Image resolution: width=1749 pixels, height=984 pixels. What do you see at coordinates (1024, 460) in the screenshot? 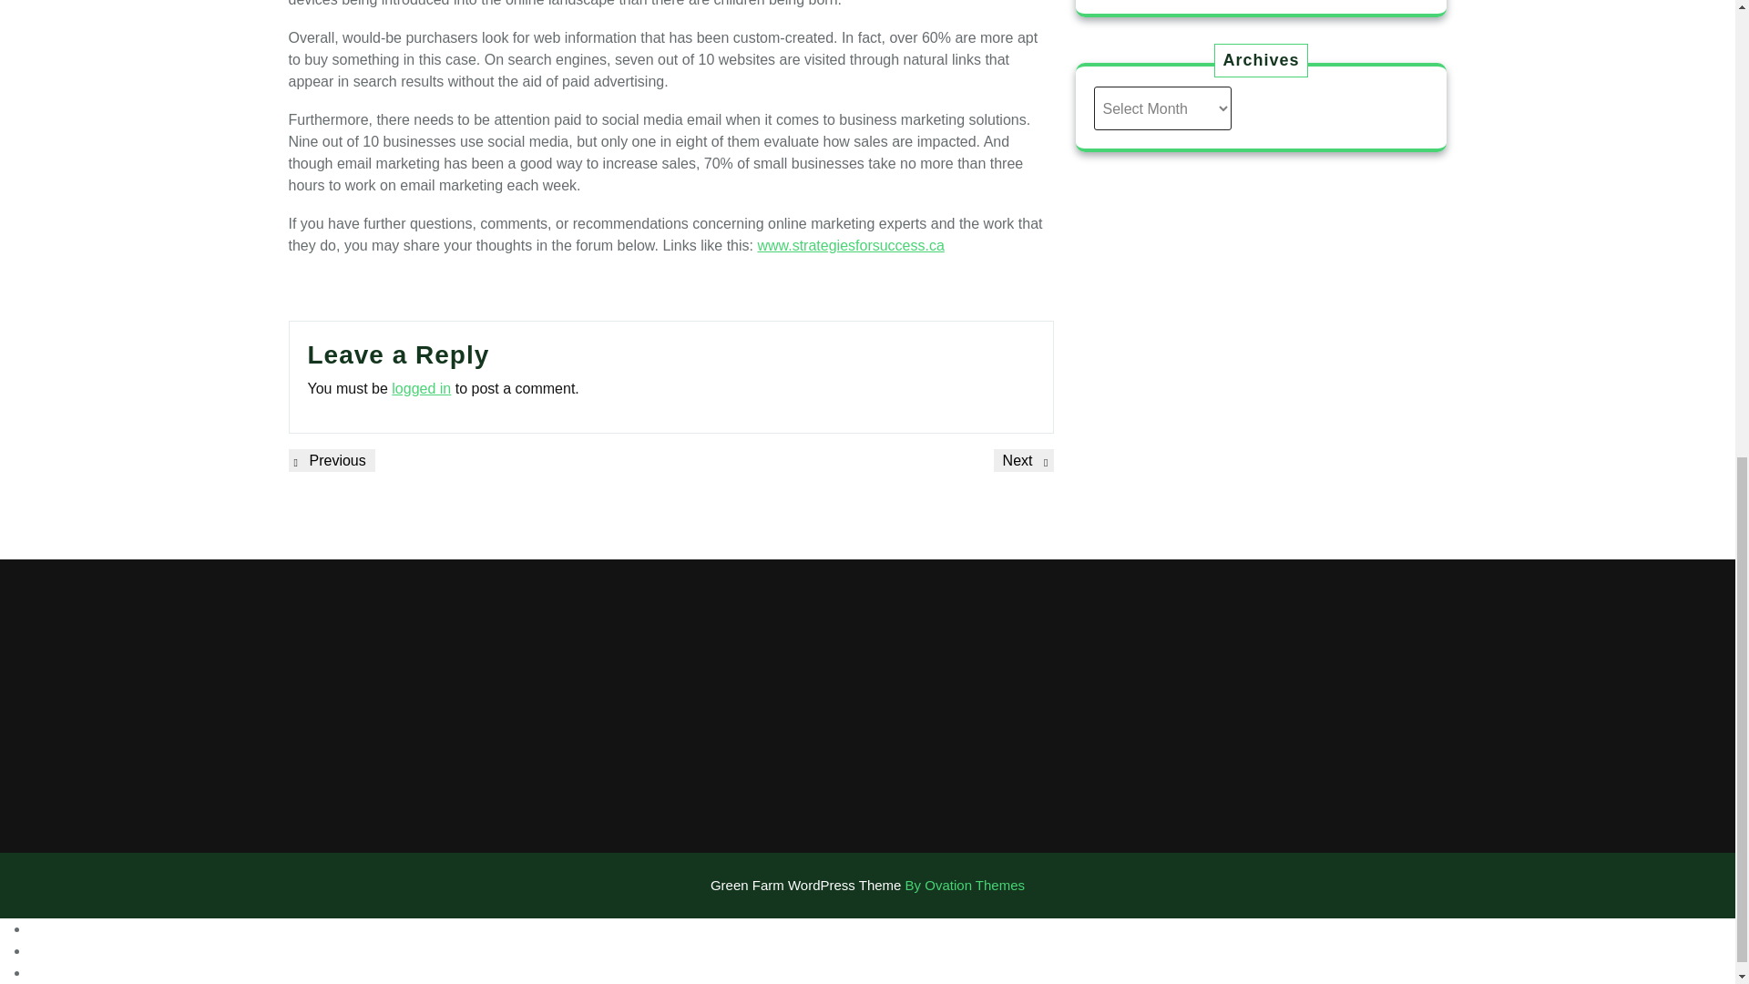
I see `logged in` at bounding box center [1024, 460].